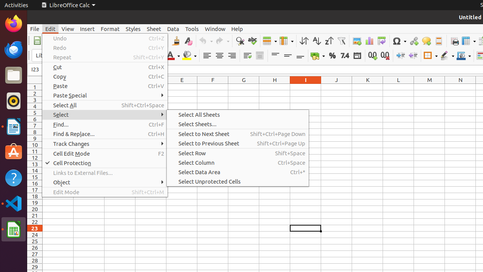 The image size is (483, 272). I want to click on G1, so click(244, 87).